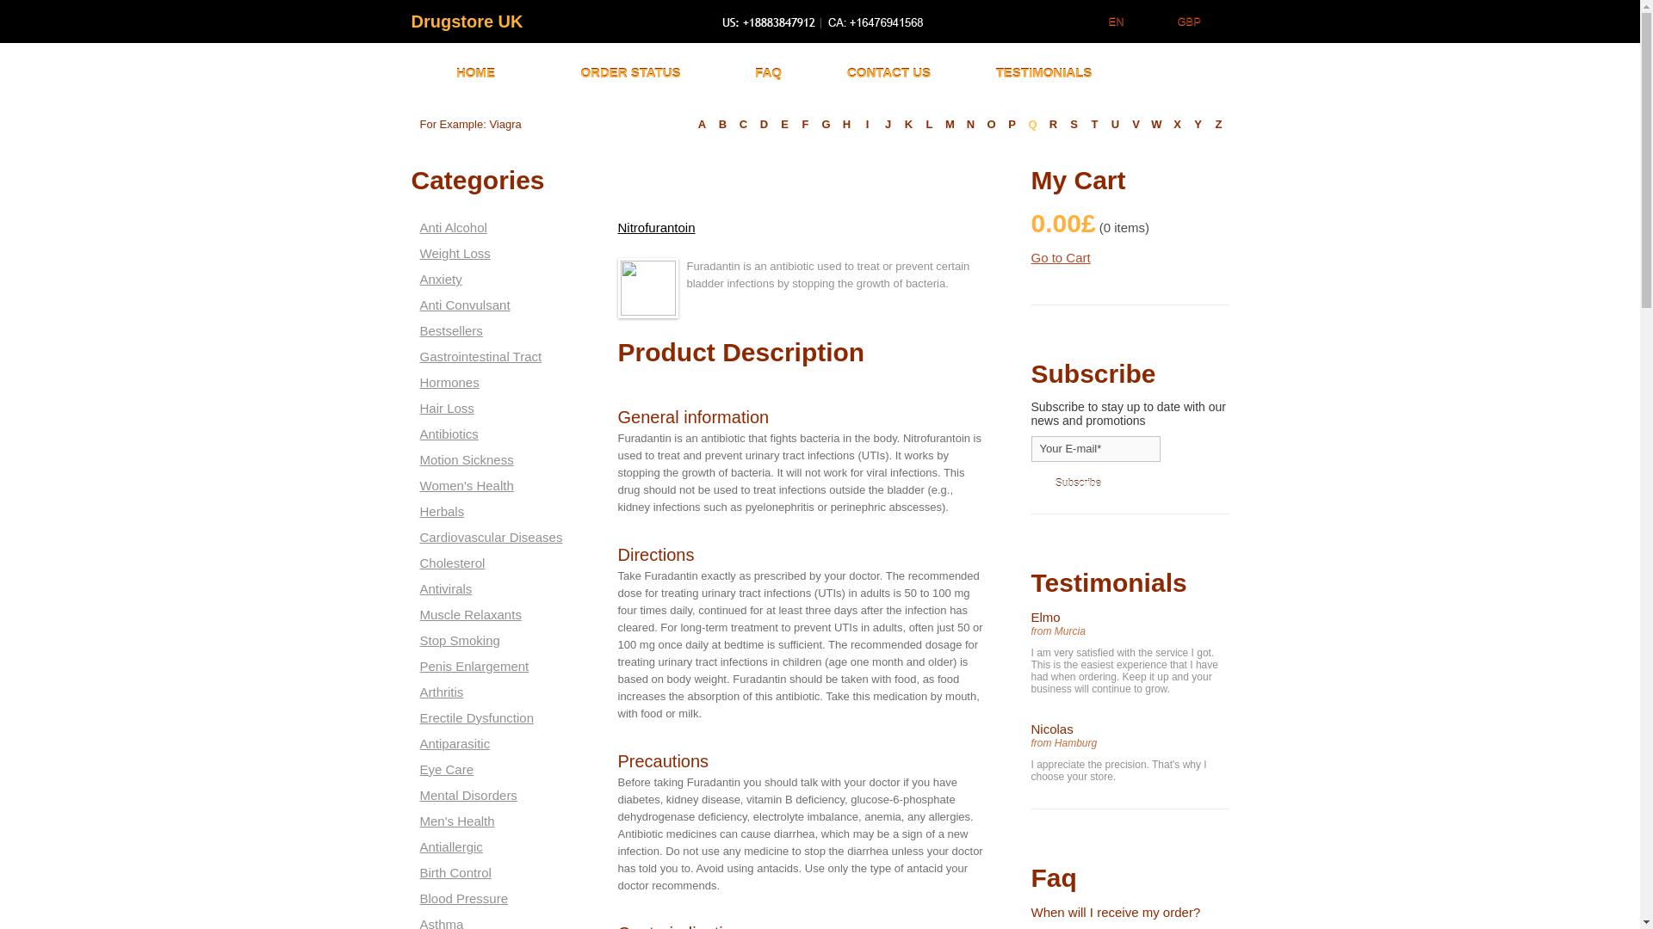 This screenshot has height=929, width=1653. What do you see at coordinates (992, 124) in the screenshot?
I see `O` at bounding box center [992, 124].